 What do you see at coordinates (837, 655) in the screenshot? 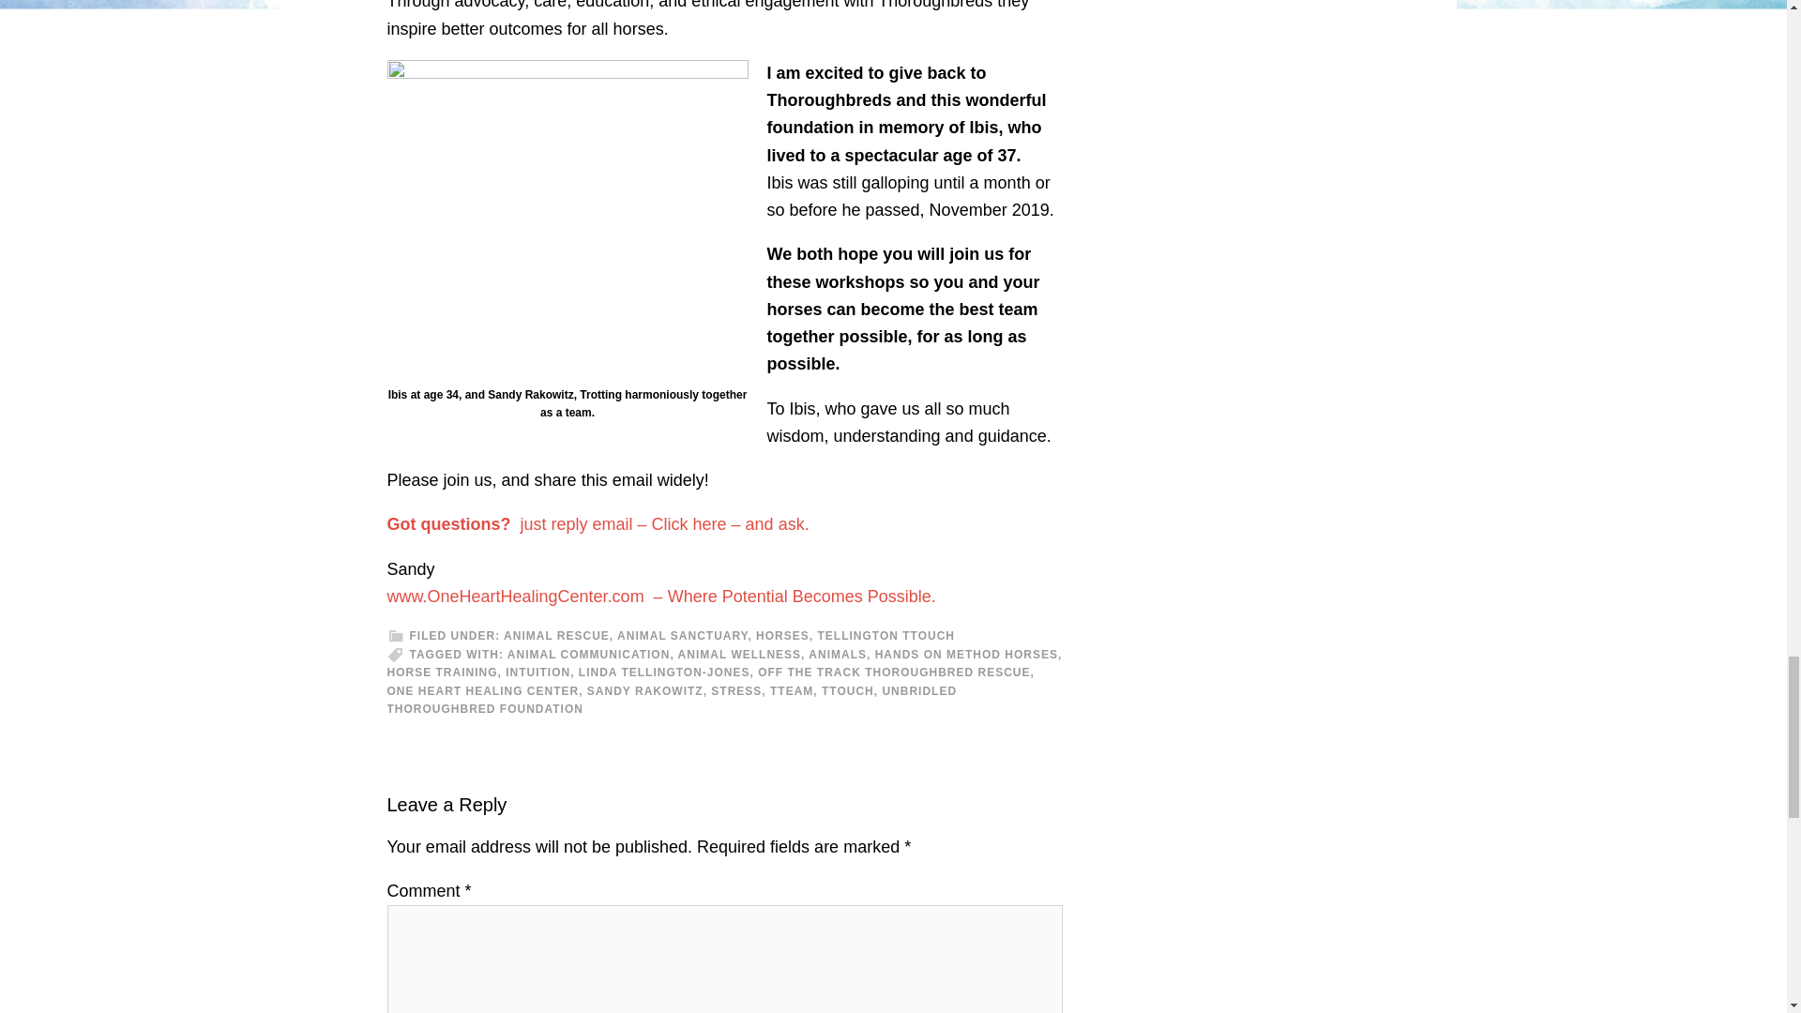
I see `ANIMALS` at bounding box center [837, 655].